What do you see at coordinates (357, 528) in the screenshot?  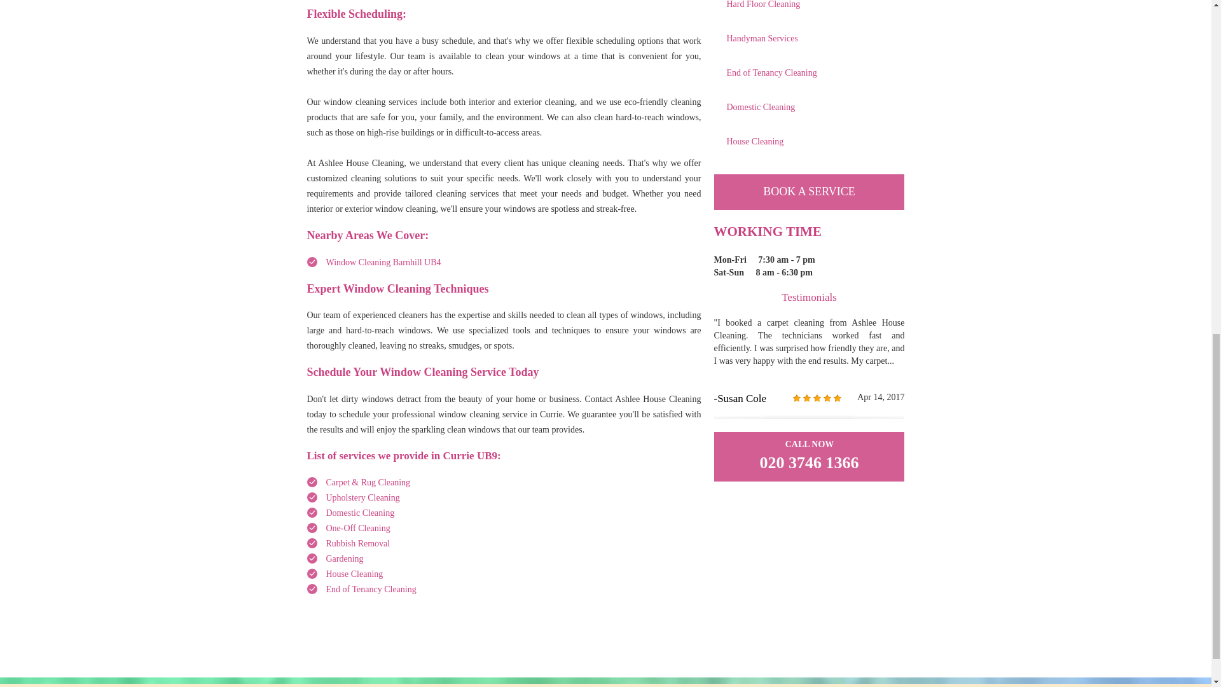 I see `One-Off Cleaning` at bounding box center [357, 528].